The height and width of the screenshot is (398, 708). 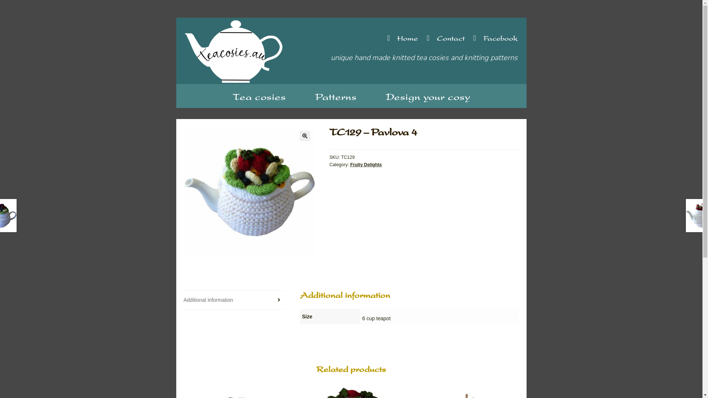 I want to click on Contact, so click(x=442, y=38).